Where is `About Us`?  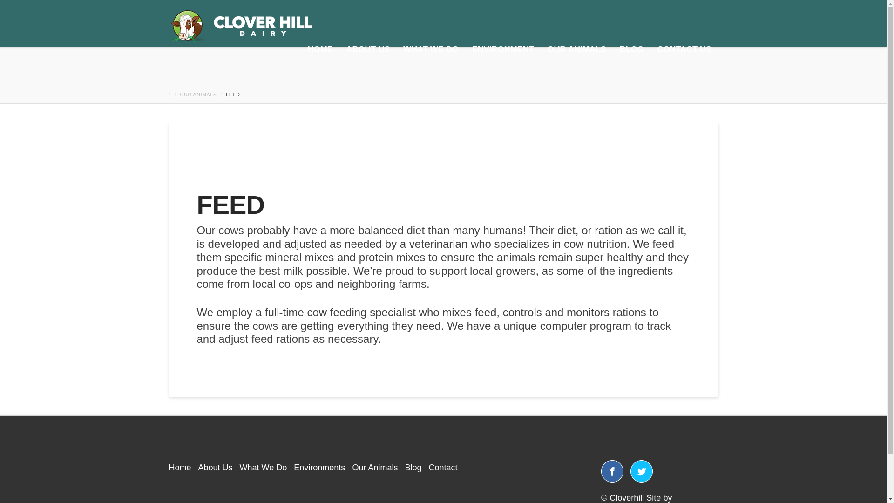 About Us is located at coordinates (215, 468).